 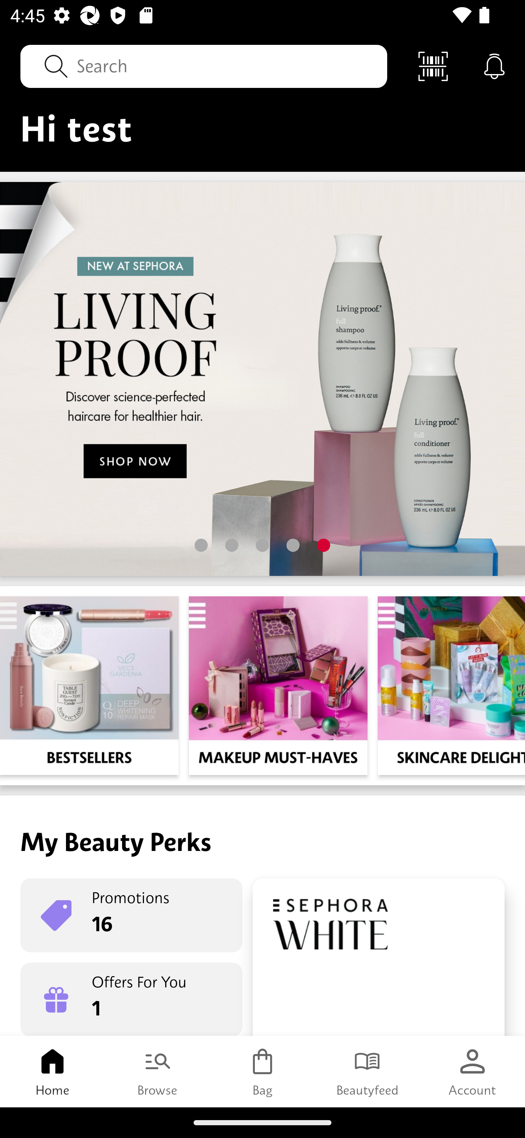 What do you see at coordinates (204, 66) in the screenshot?
I see `Search` at bounding box center [204, 66].